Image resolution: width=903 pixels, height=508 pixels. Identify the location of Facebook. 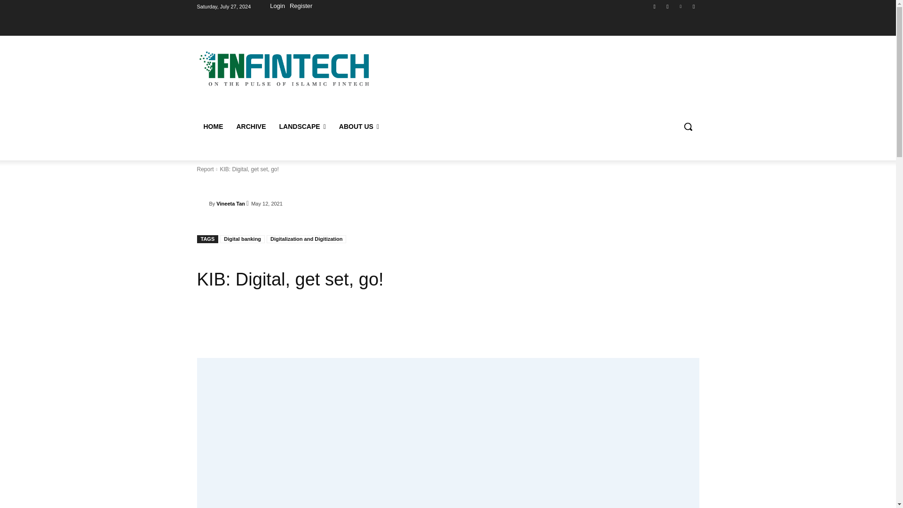
(655, 6).